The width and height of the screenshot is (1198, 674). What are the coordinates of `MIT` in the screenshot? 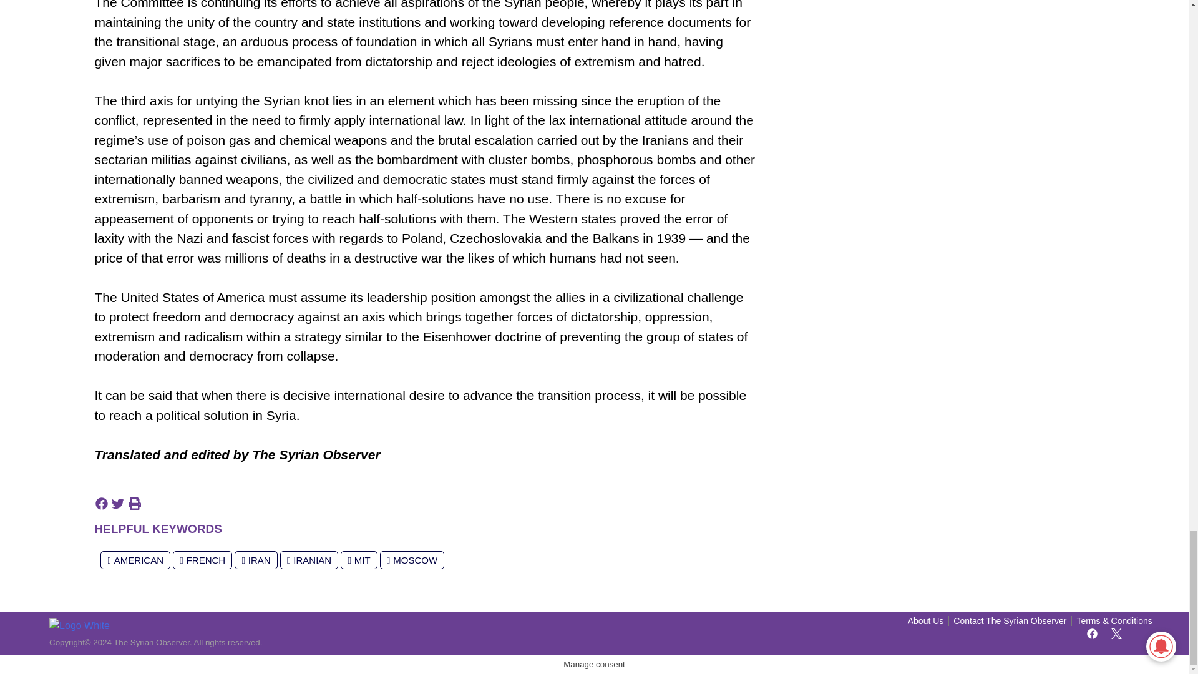 It's located at (358, 560).